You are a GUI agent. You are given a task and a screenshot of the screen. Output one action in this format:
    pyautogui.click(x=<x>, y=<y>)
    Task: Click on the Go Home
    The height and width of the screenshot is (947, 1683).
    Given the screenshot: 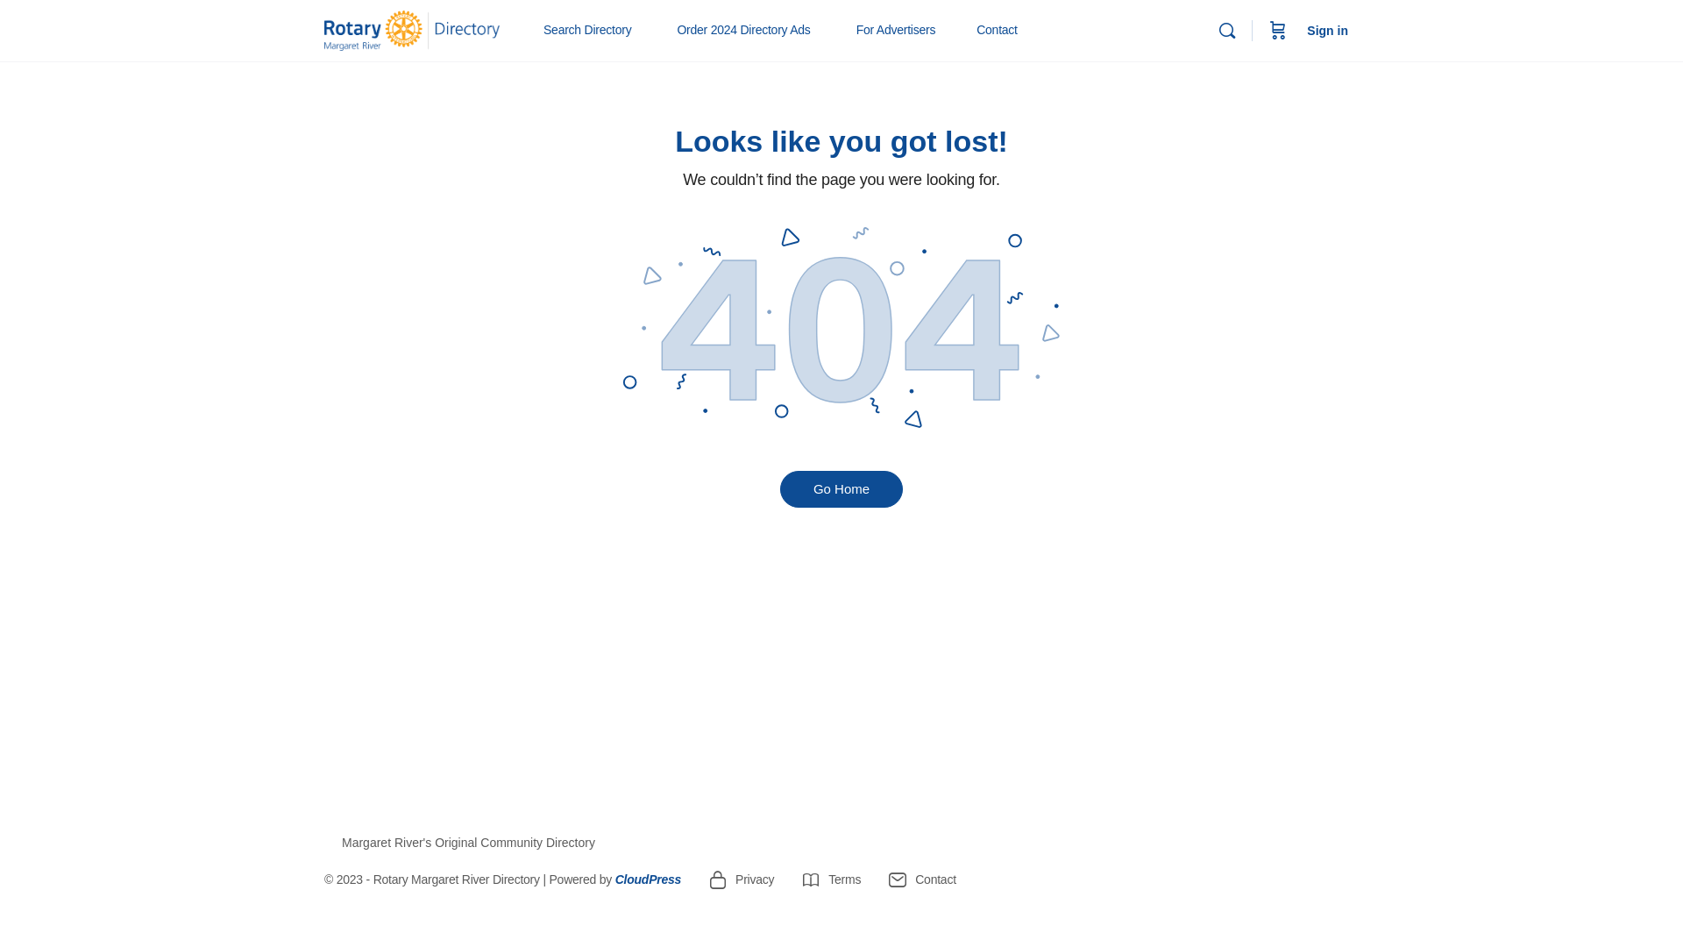 What is the action you would take?
    pyautogui.click(x=841, y=489)
    